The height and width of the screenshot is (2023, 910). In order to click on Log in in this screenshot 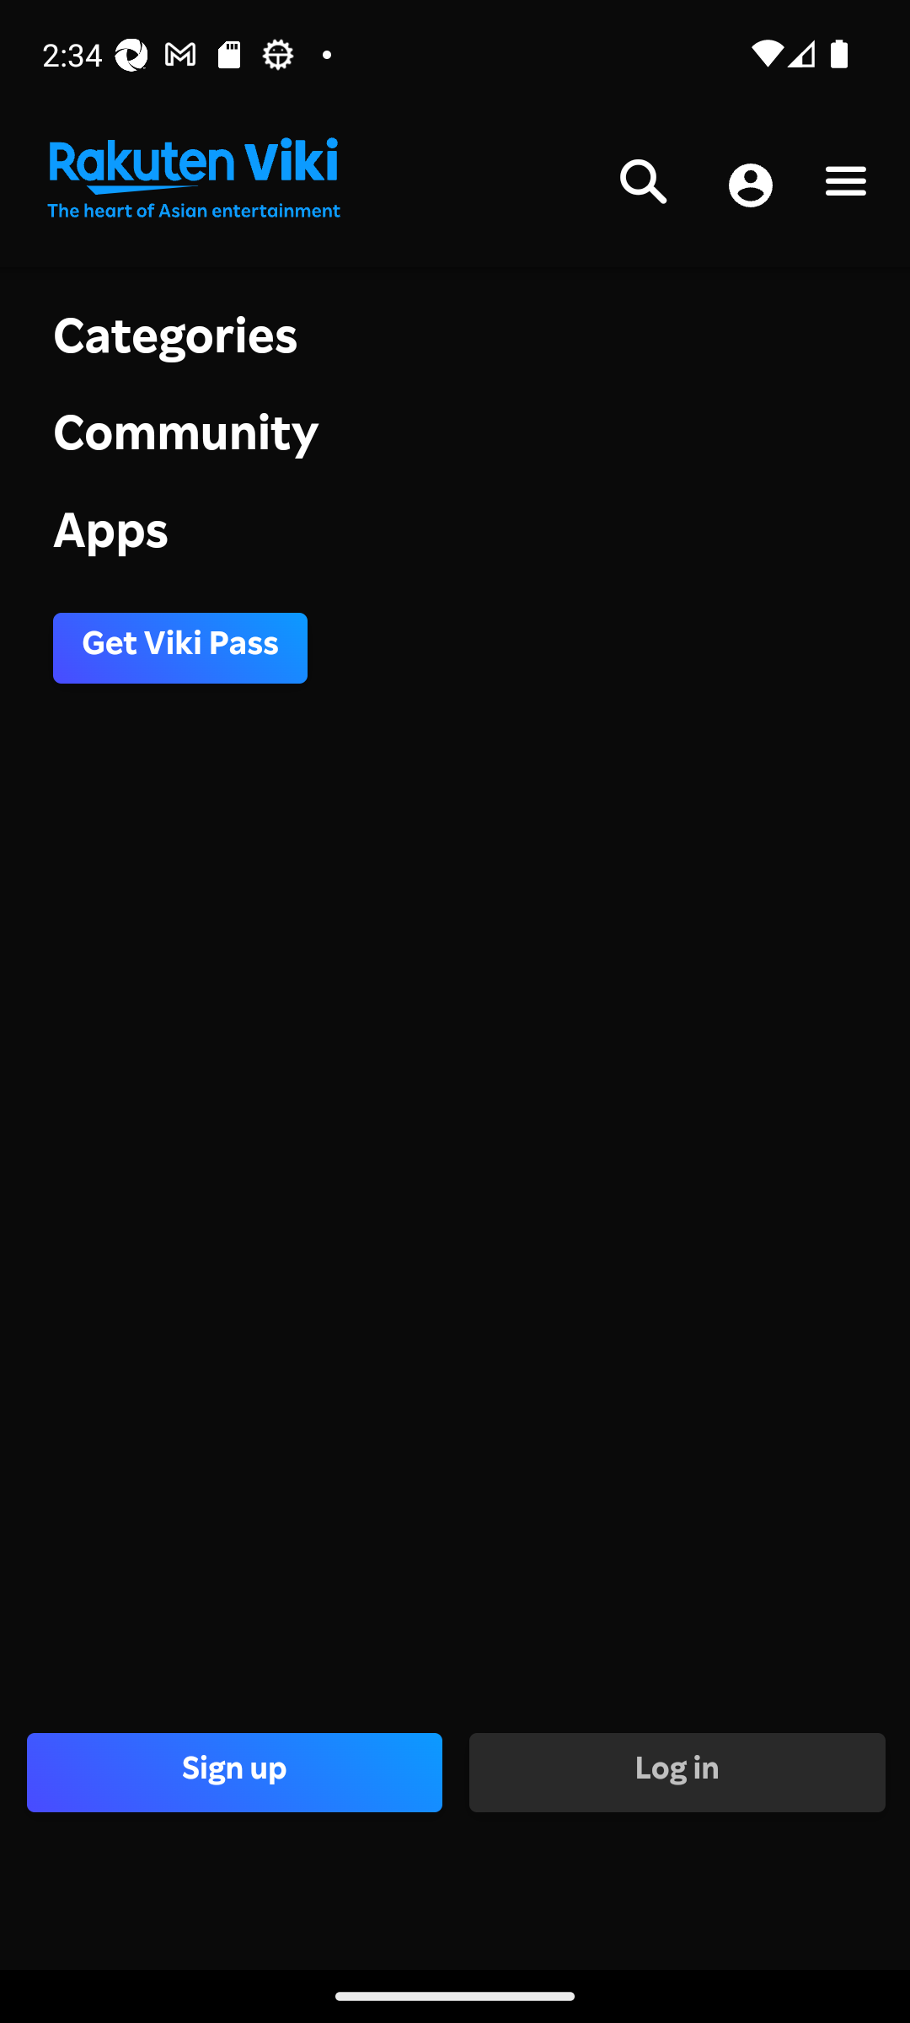, I will do `click(676, 1772)`.